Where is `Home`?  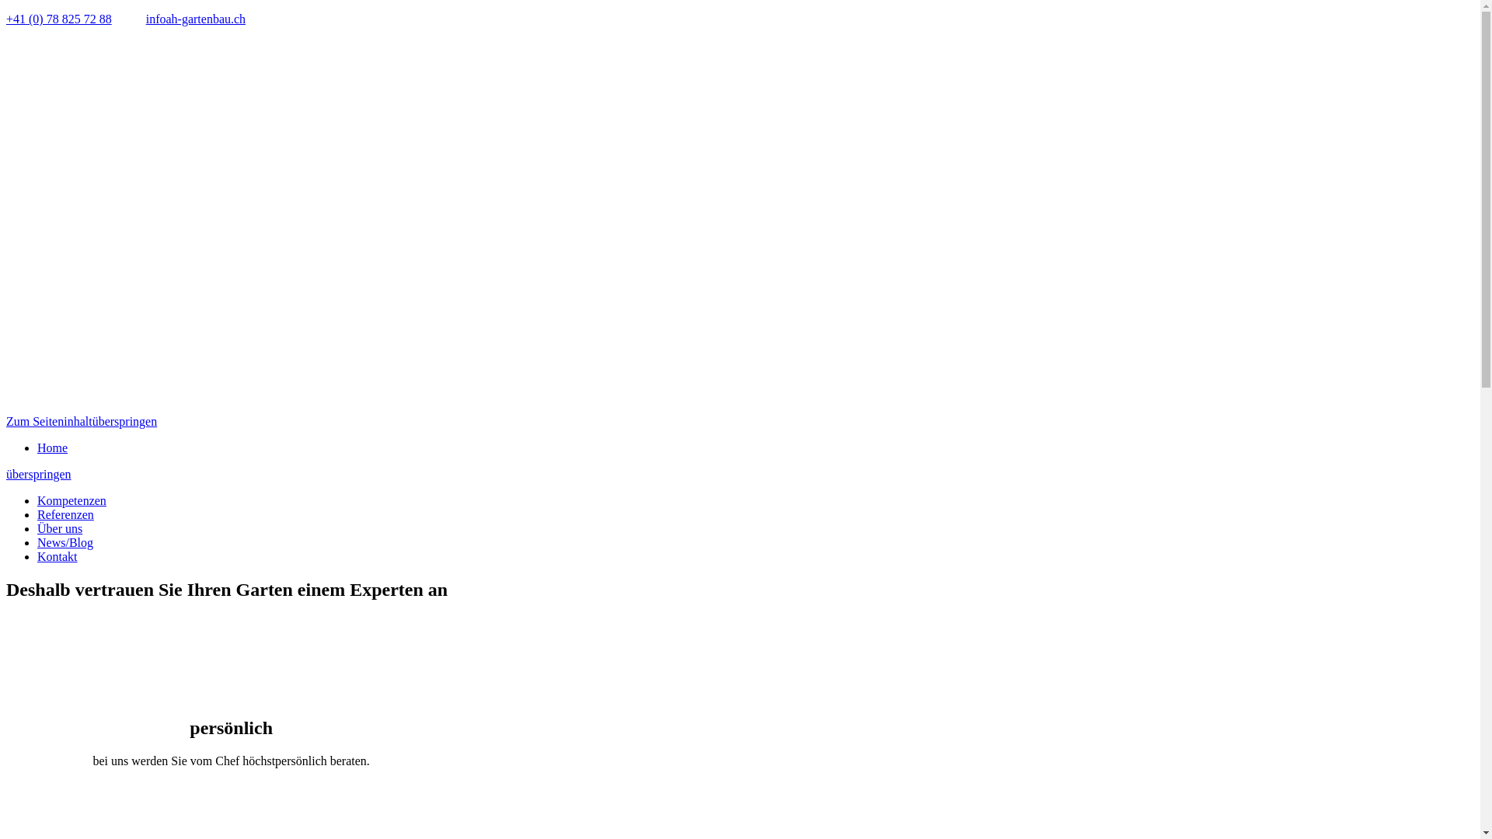 Home is located at coordinates (53, 447).